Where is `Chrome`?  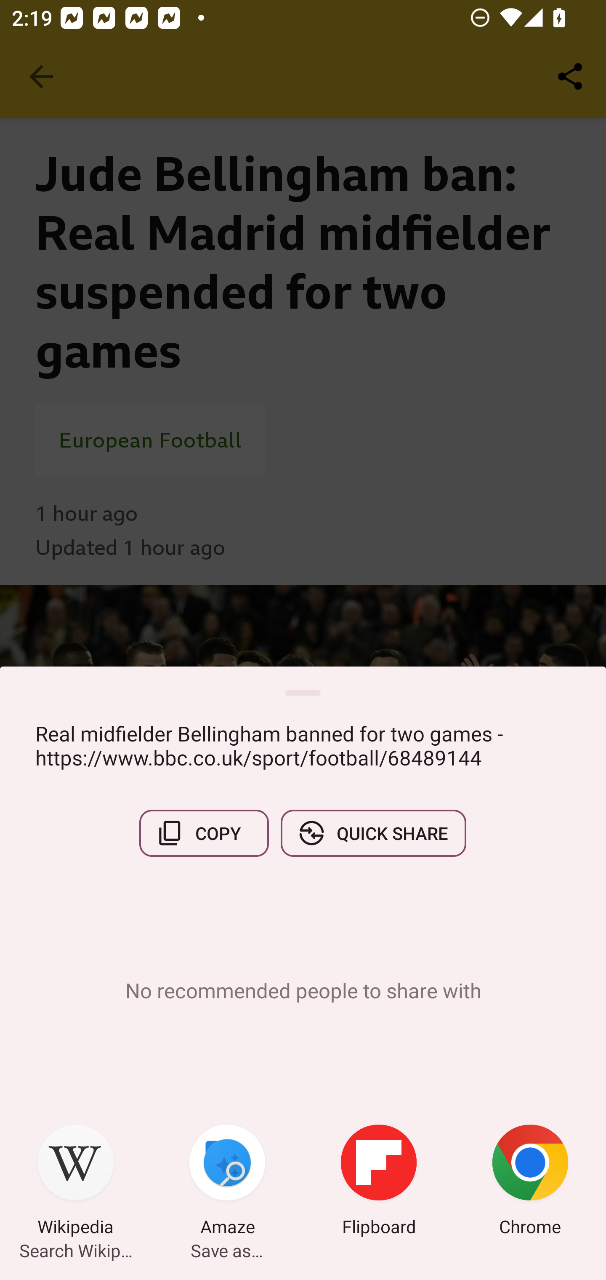
Chrome is located at coordinates (530, 1182).